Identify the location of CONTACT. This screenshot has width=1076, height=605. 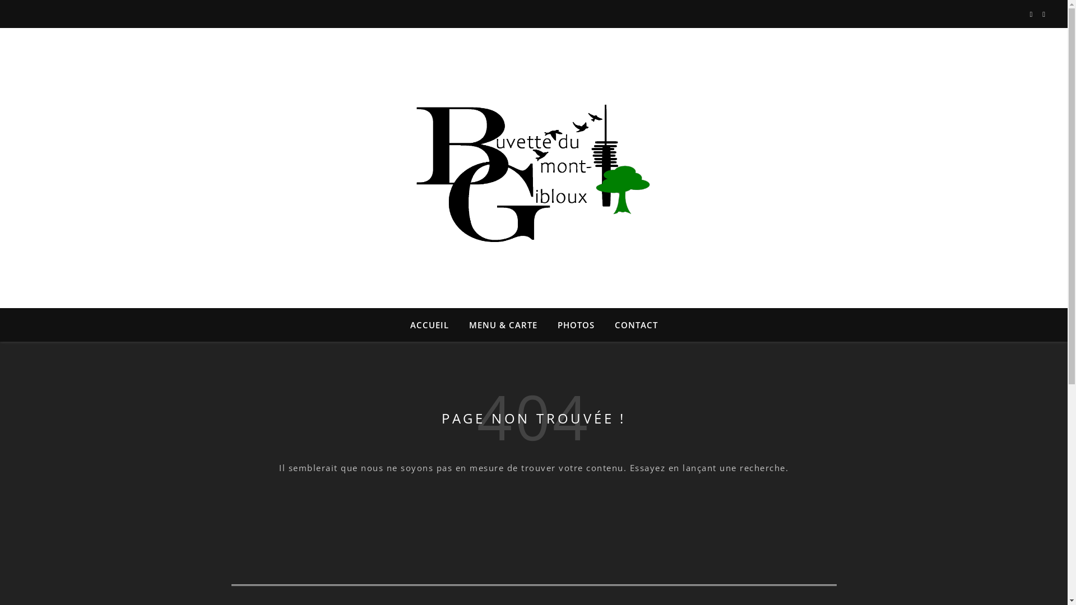
(631, 325).